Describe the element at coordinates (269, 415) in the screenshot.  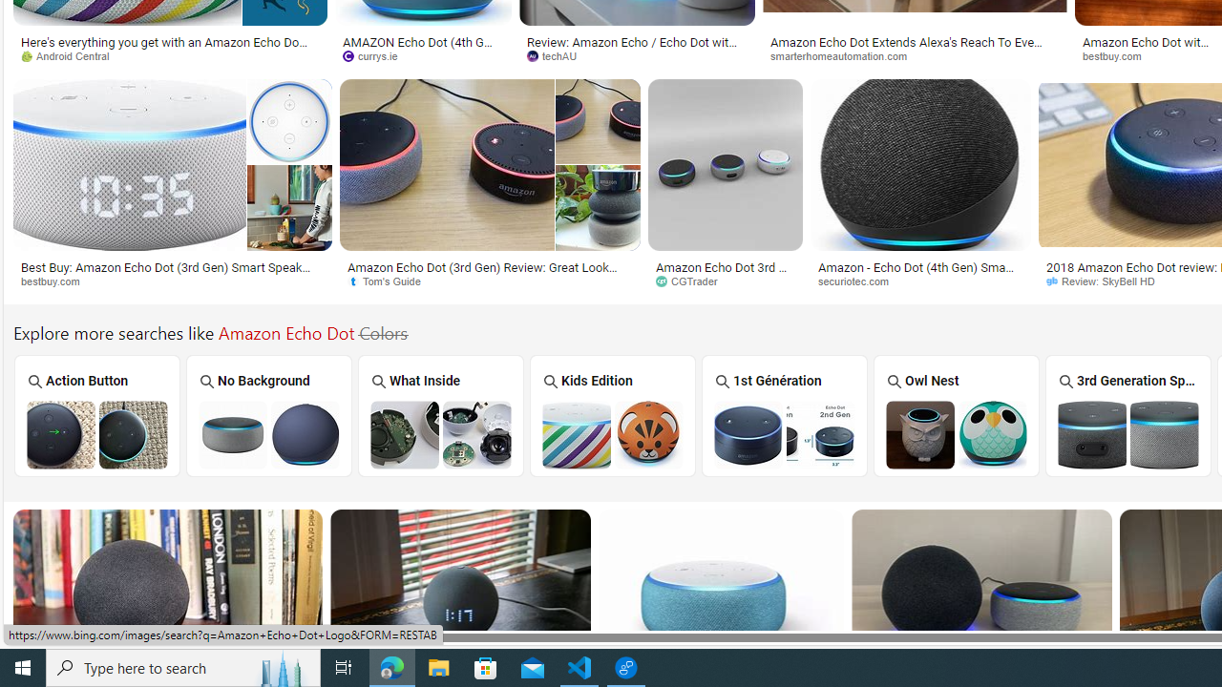
I see `Amazon Echo Dot Photo No Background No Background` at that location.